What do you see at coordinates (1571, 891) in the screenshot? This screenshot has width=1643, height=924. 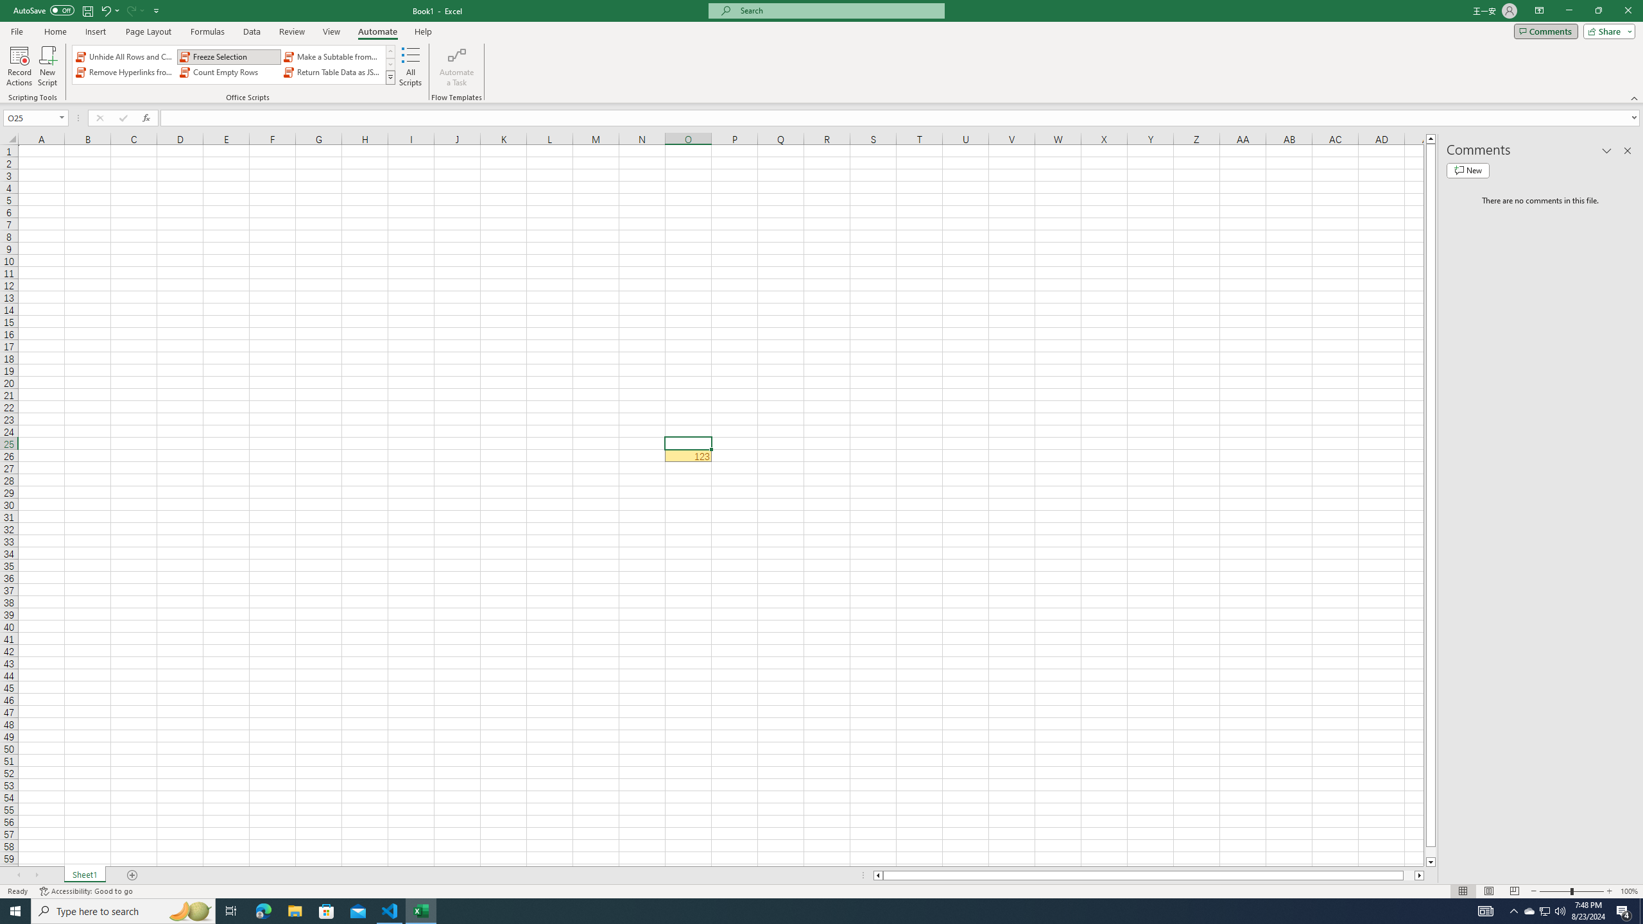 I see `Zoom` at bounding box center [1571, 891].